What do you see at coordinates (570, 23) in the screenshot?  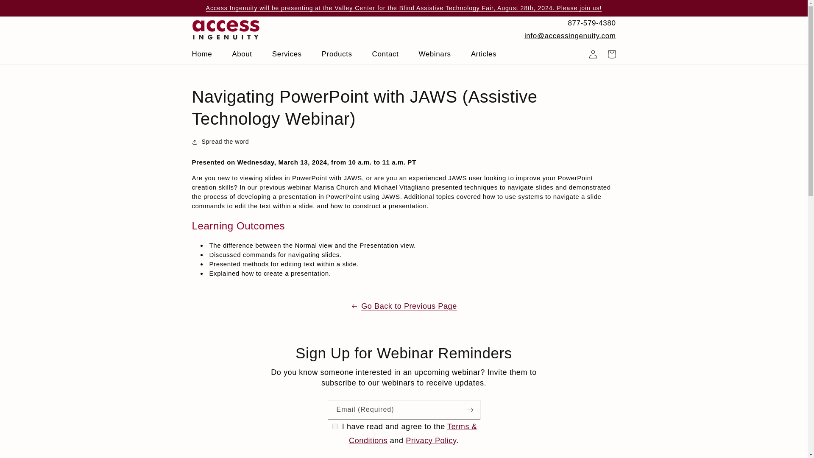 I see `877-579-4380` at bounding box center [570, 23].